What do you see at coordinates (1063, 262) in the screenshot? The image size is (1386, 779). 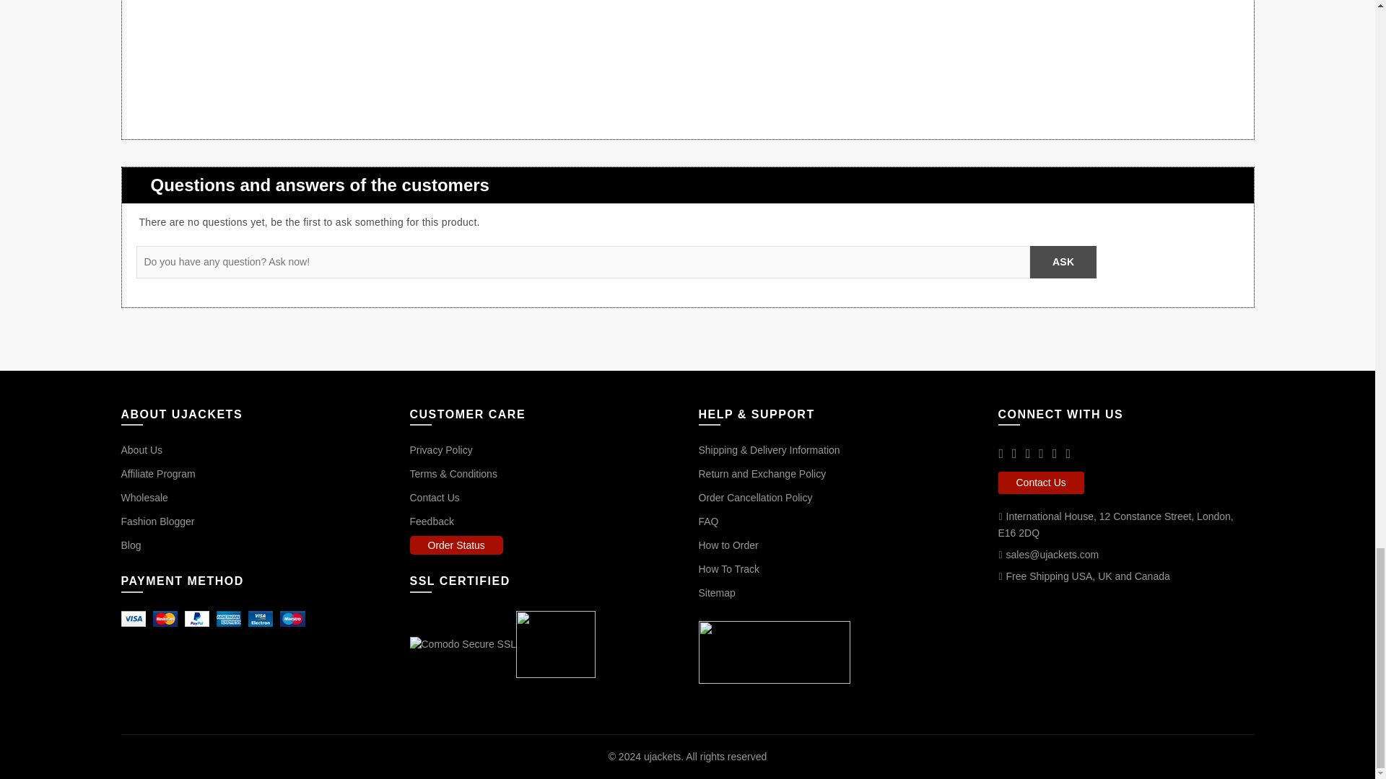 I see `Ask your question` at bounding box center [1063, 262].